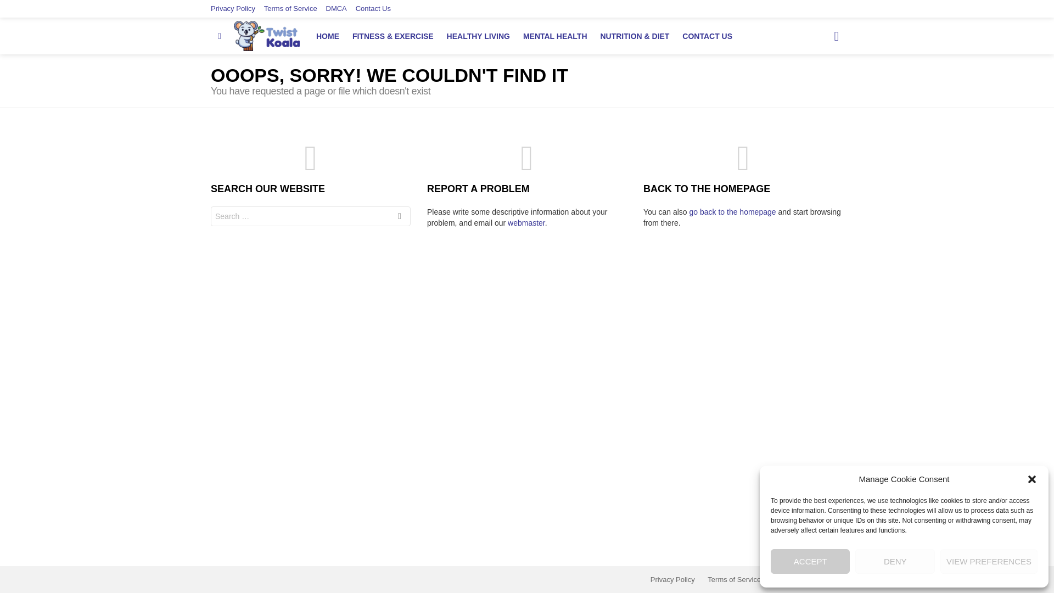 The height and width of the screenshot is (593, 1054). Describe the element at coordinates (290, 9) in the screenshot. I see `Terms of Service` at that location.